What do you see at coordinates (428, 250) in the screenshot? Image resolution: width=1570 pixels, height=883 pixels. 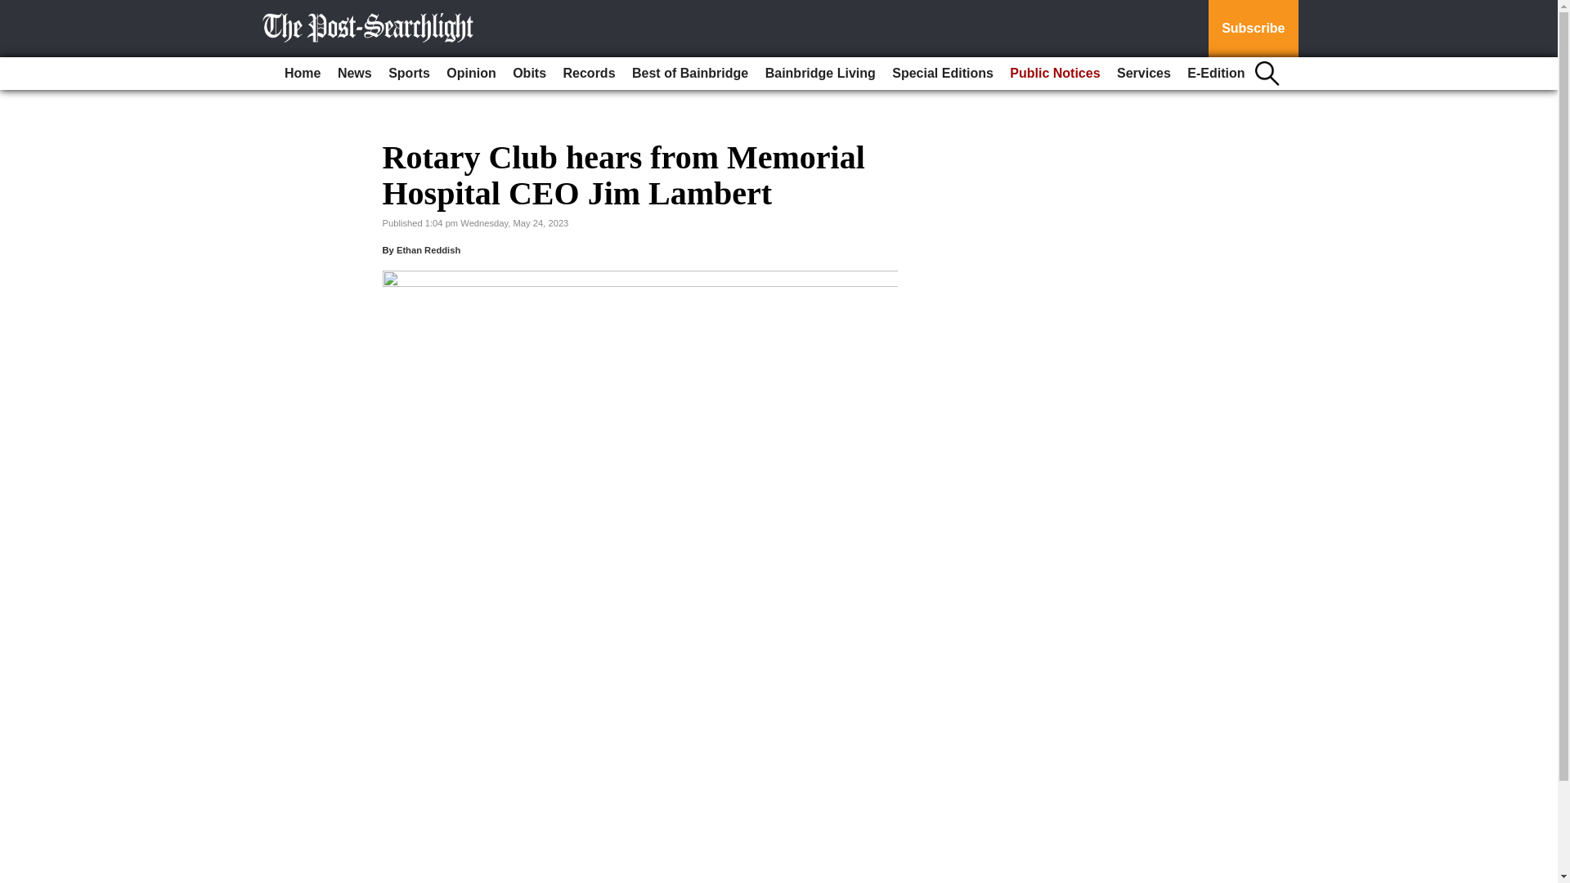 I see `Ethan Reddish` at bounding box center [428, 250].